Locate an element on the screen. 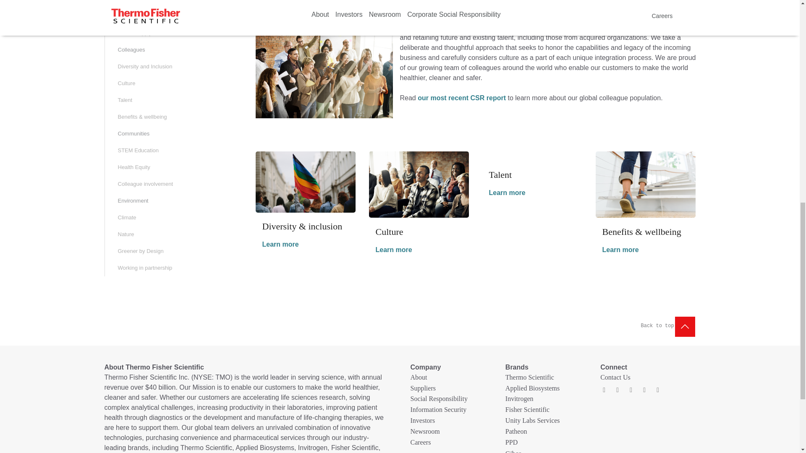  Global Supply Chain is located at coordinates (173, 33).